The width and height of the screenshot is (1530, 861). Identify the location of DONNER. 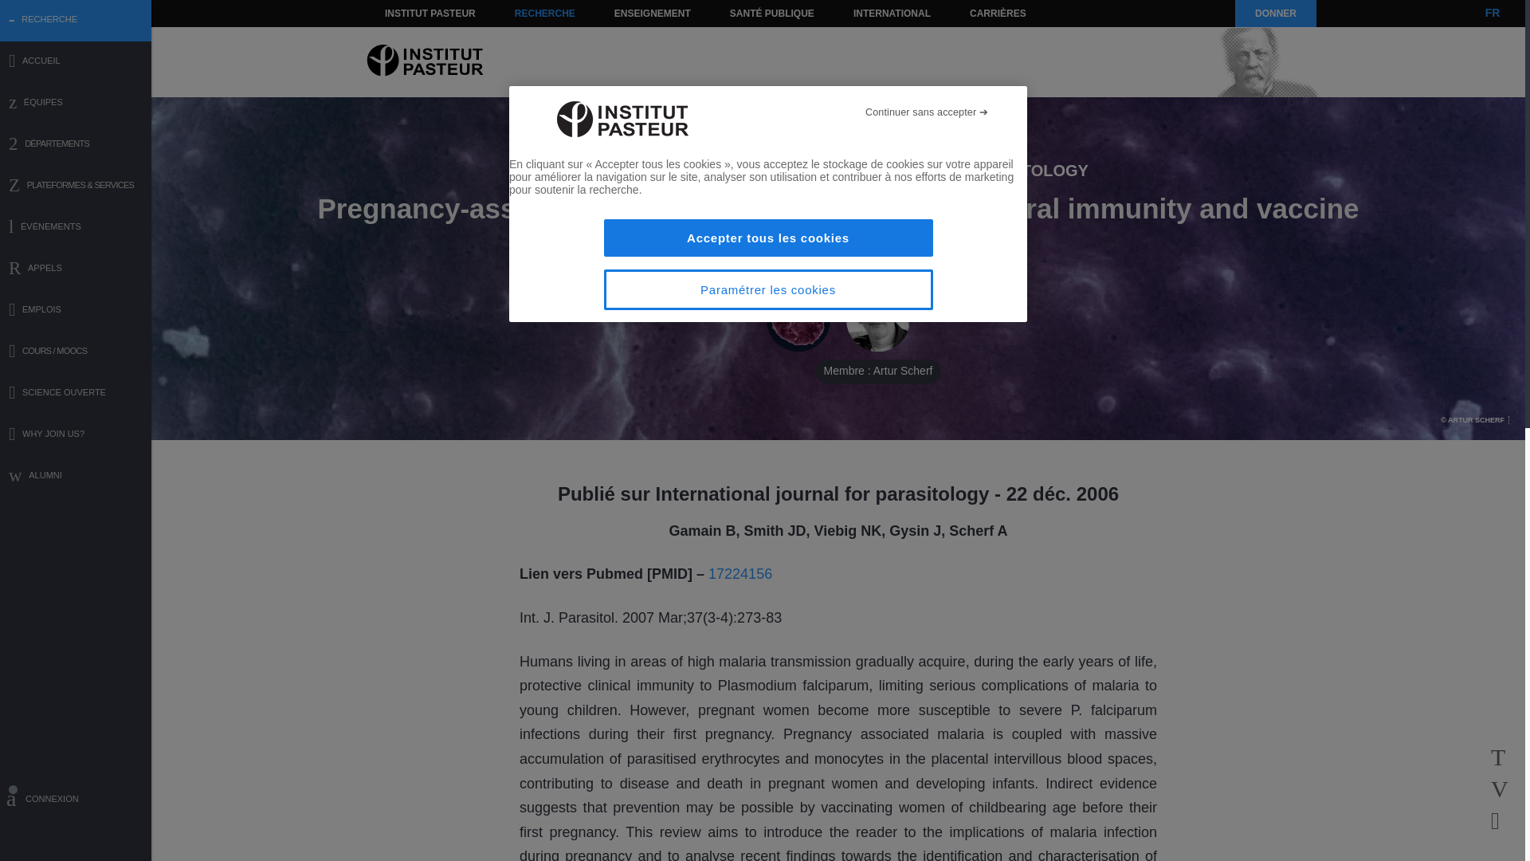
(1275, 13).